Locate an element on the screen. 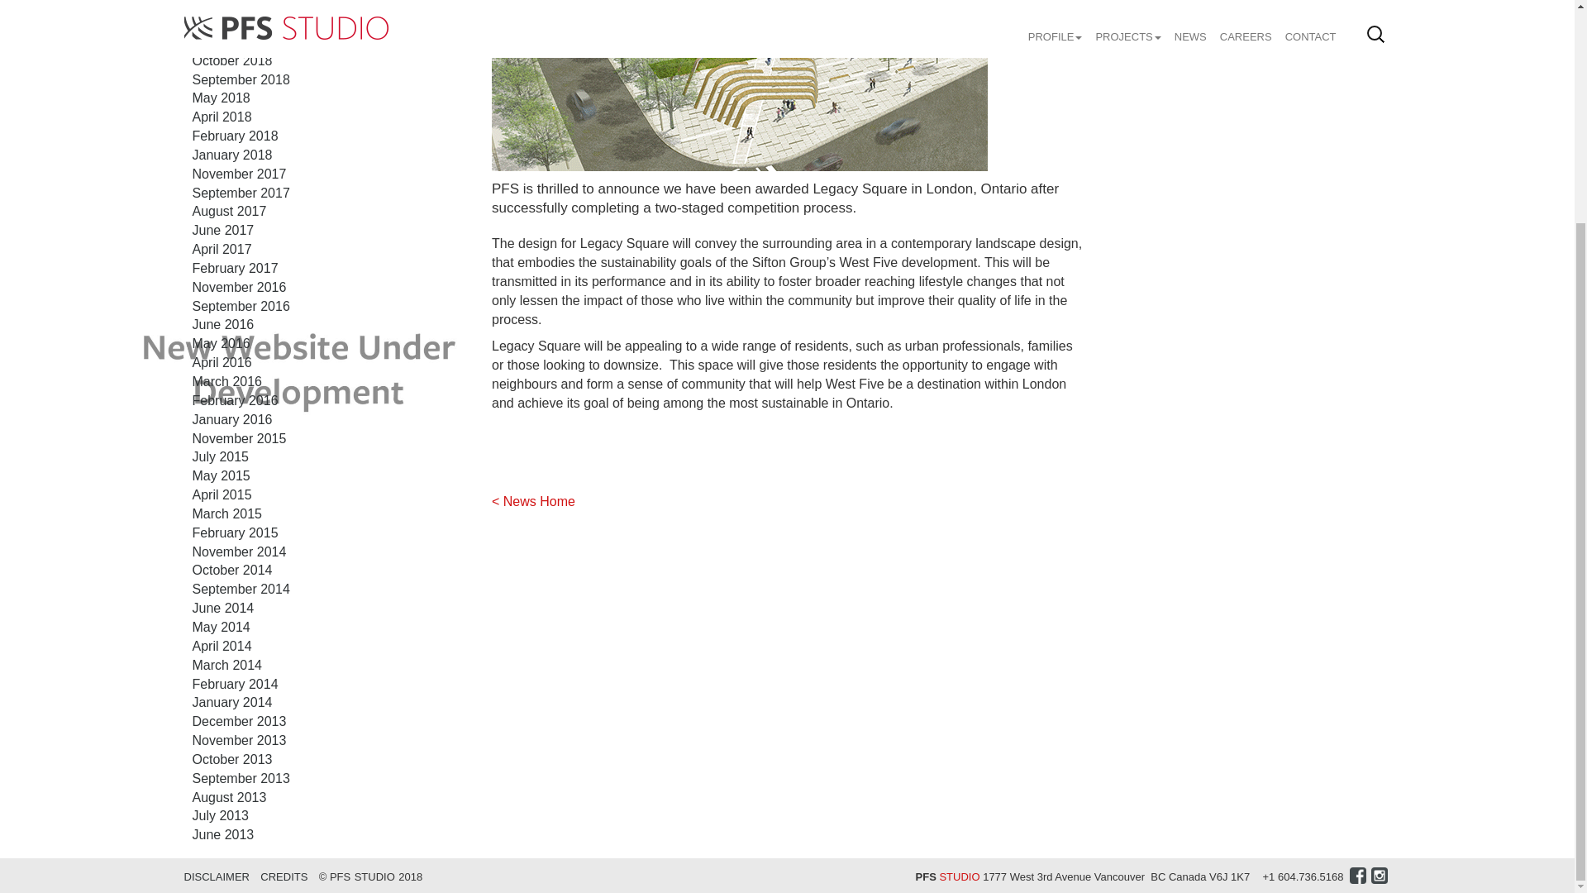 The width and height of the screenshot is (1587, 893). September 2017 is located at coordinates (240, 192).